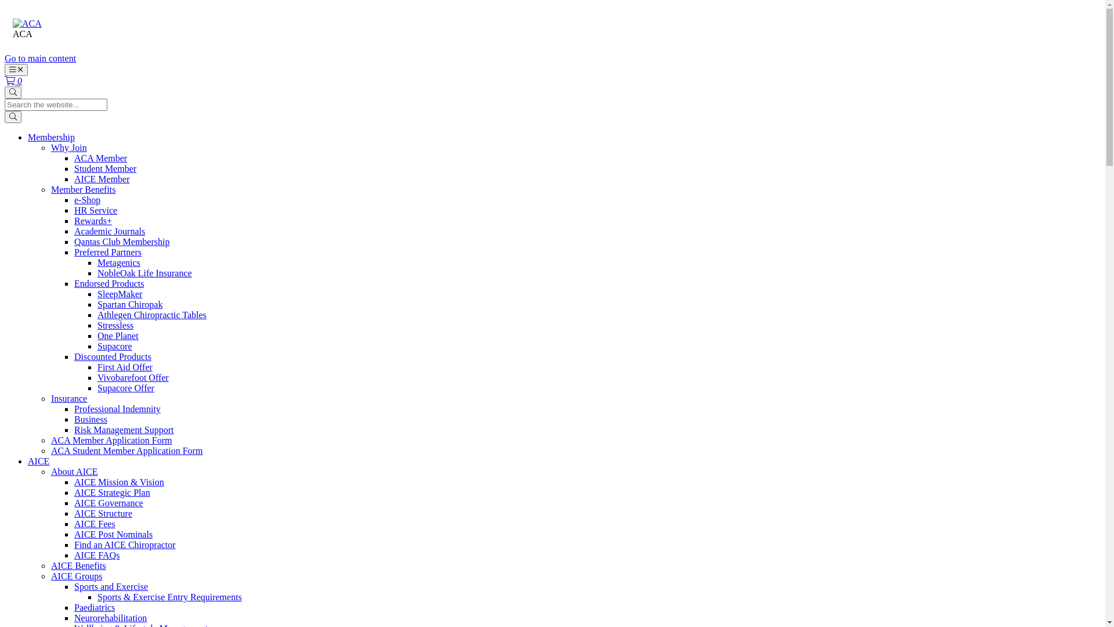  I want to click on First Aid Offer, so click(125, 367).